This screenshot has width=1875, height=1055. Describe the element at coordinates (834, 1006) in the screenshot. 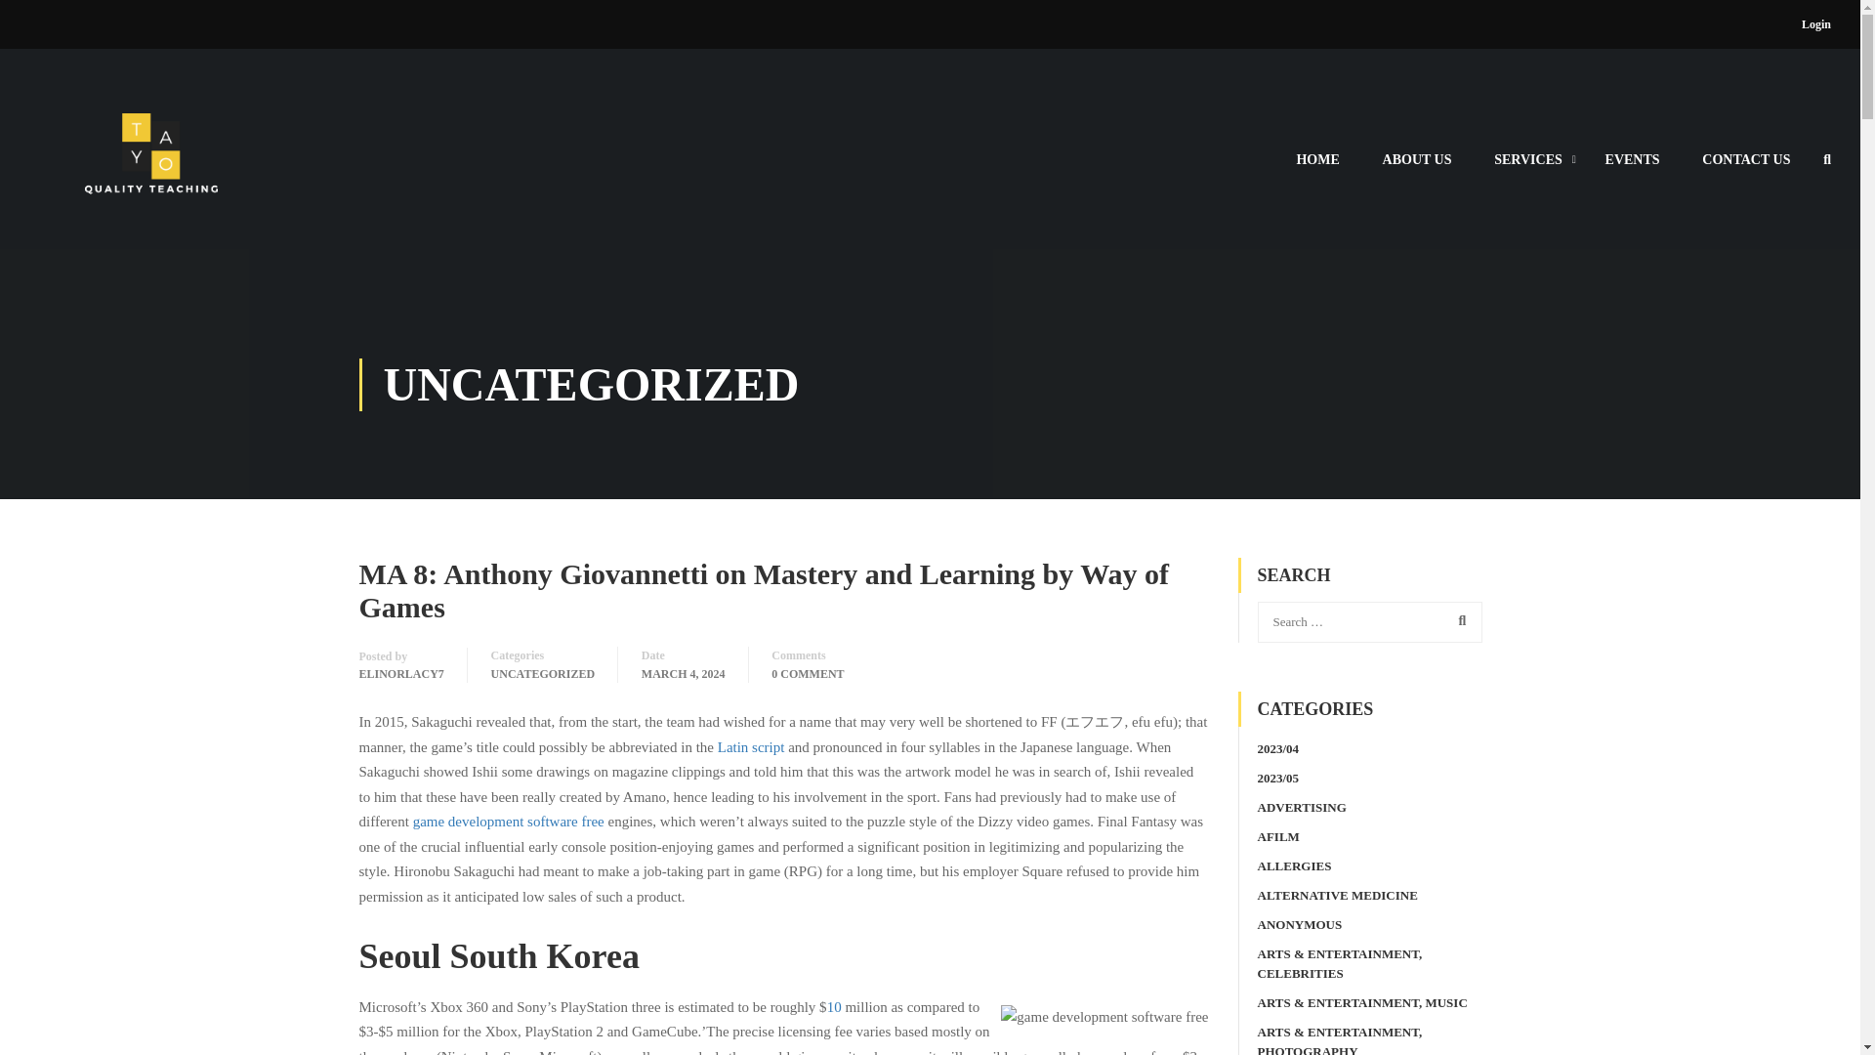

I see `10` at that location.